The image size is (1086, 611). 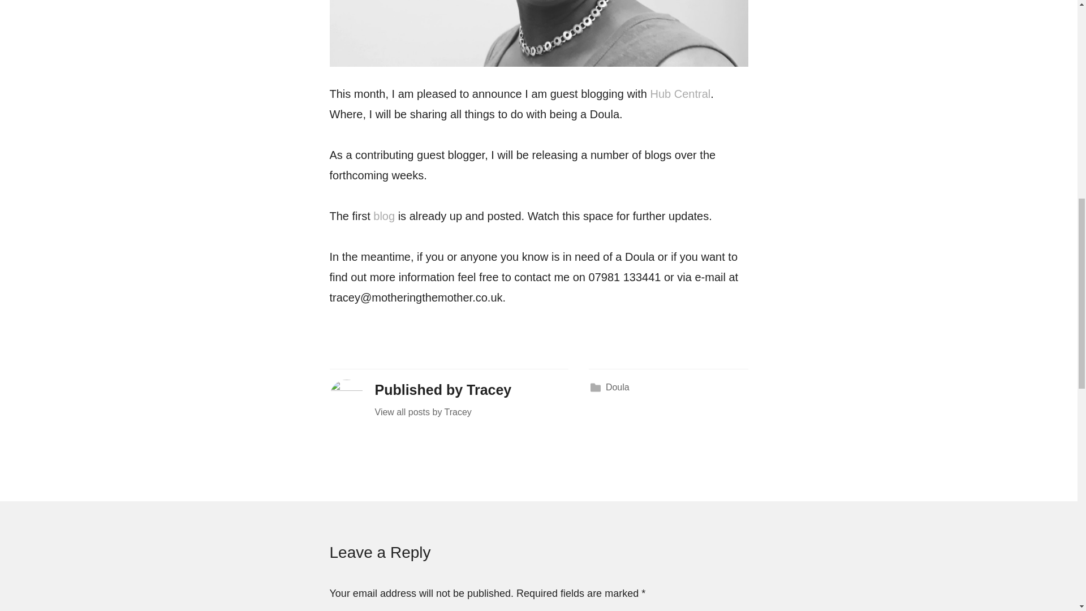 I want to click on View all posts by Tracey, so click(x=471, y=412).